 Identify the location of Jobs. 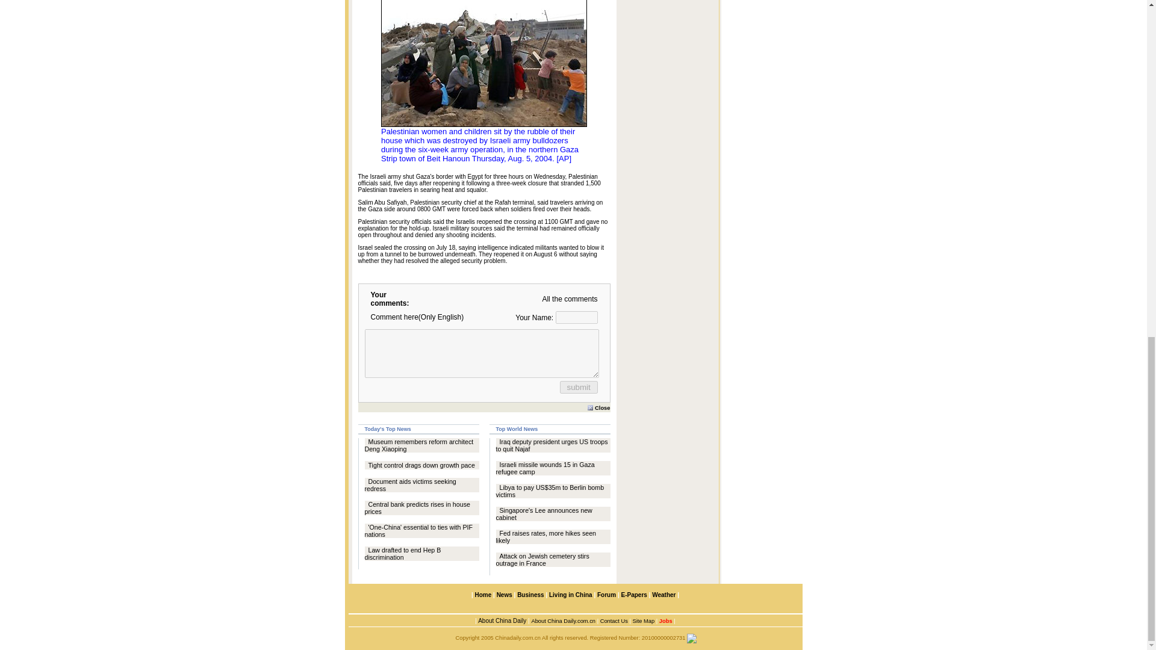
(665, 620).